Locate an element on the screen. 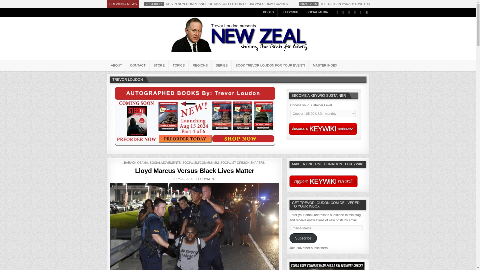  SUBSCRIBE is located at coordinates (290, 12).